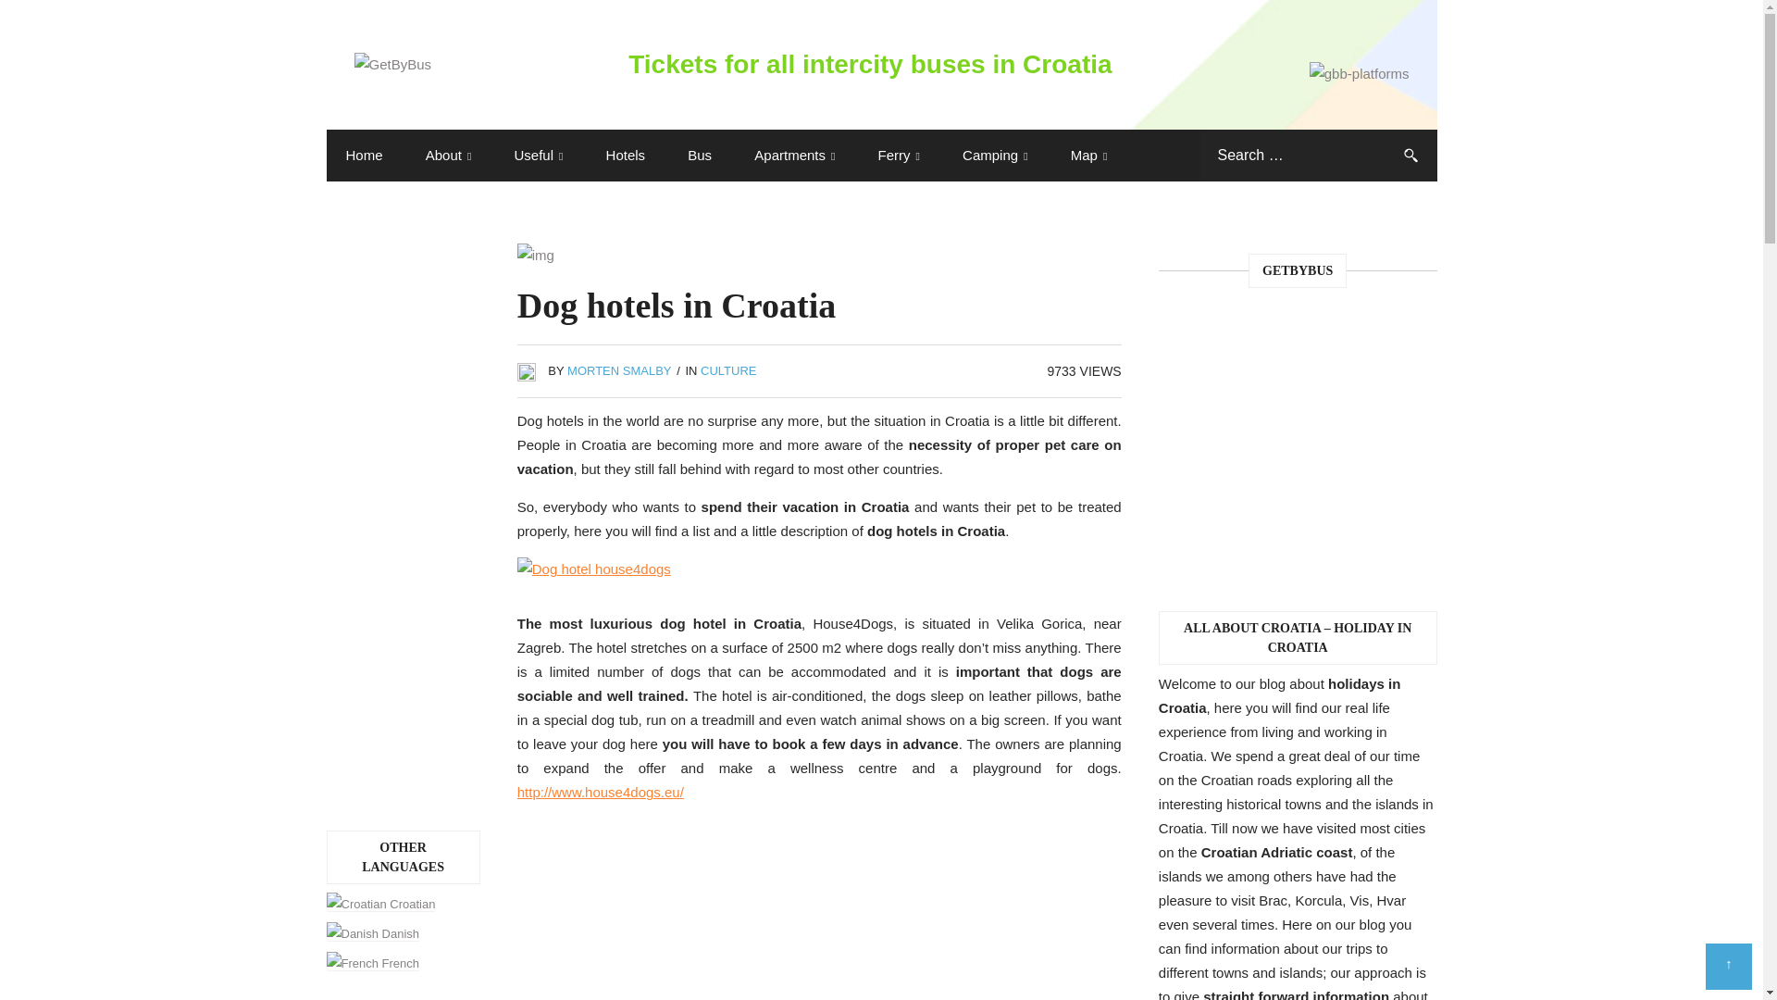 This screenshot has height=1000, width=1777. What do you see at coordinates (994, 156) in the screenshot?
I see `Camping` at bounding box center [994, 156].